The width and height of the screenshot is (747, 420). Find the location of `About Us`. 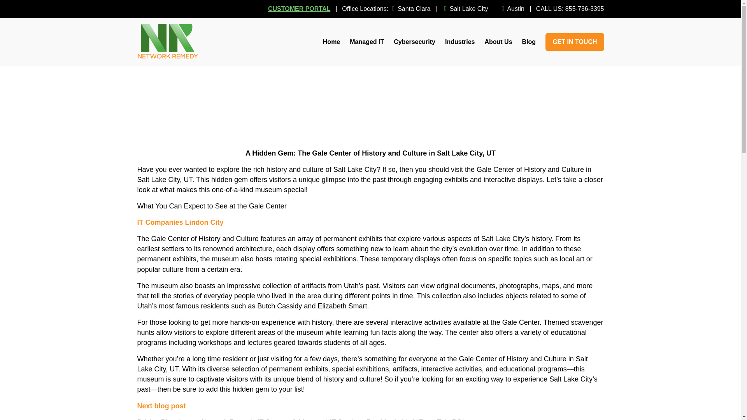

About Us is located at coordinates (498, 42).